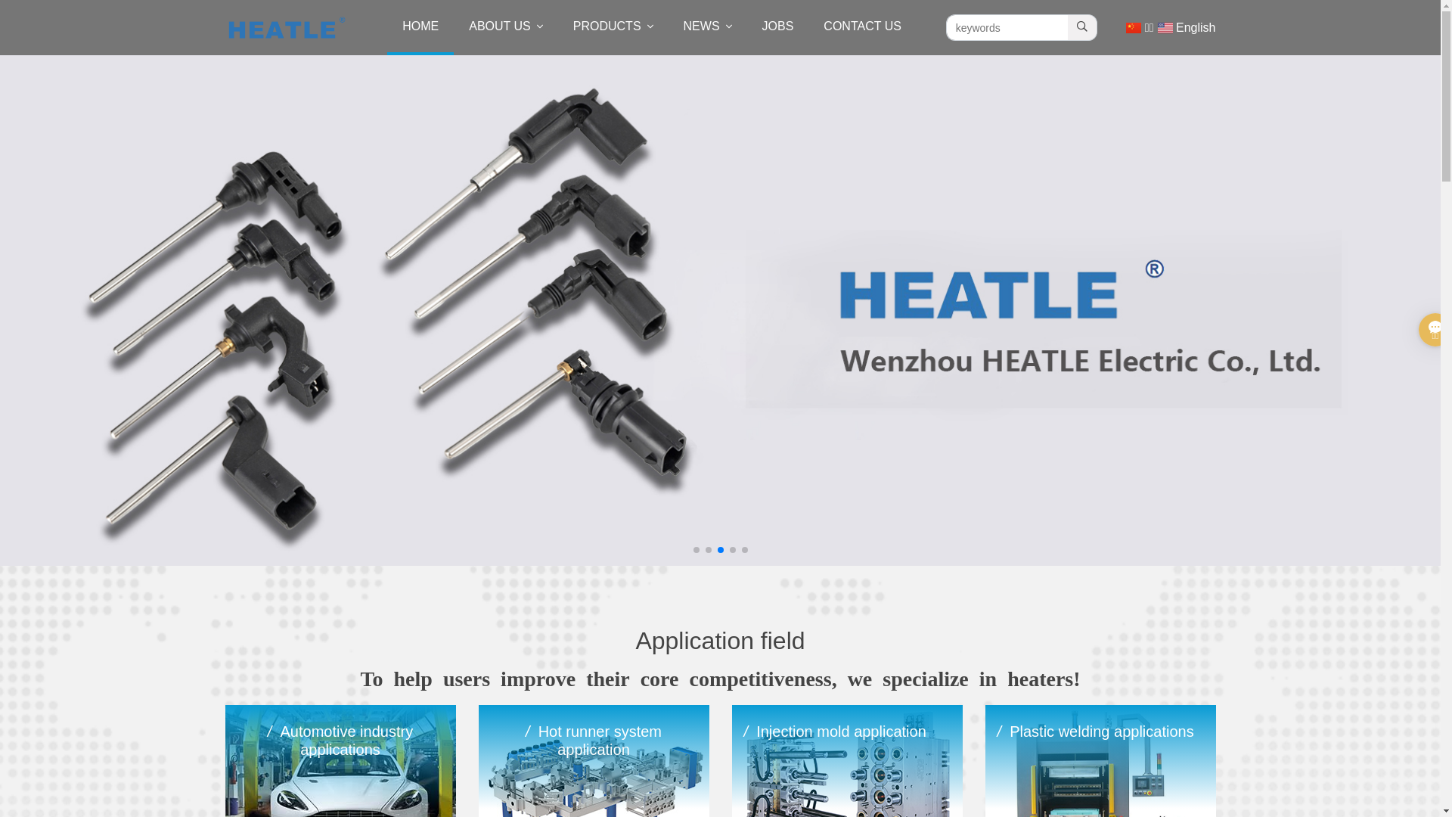  Describe the element at coordinates (777, 27) in the screenshot. I see `JOBS` at that location.